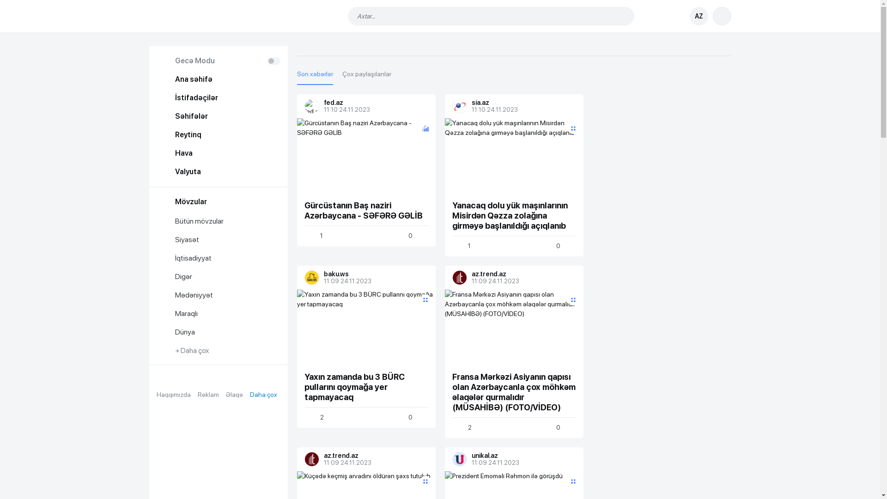 The width and height of the screenshot is (887, 499). What do you see at coordinates (312, 459) in the screenshot?
I see `az.trend.az` at bounding box center [312, 459].